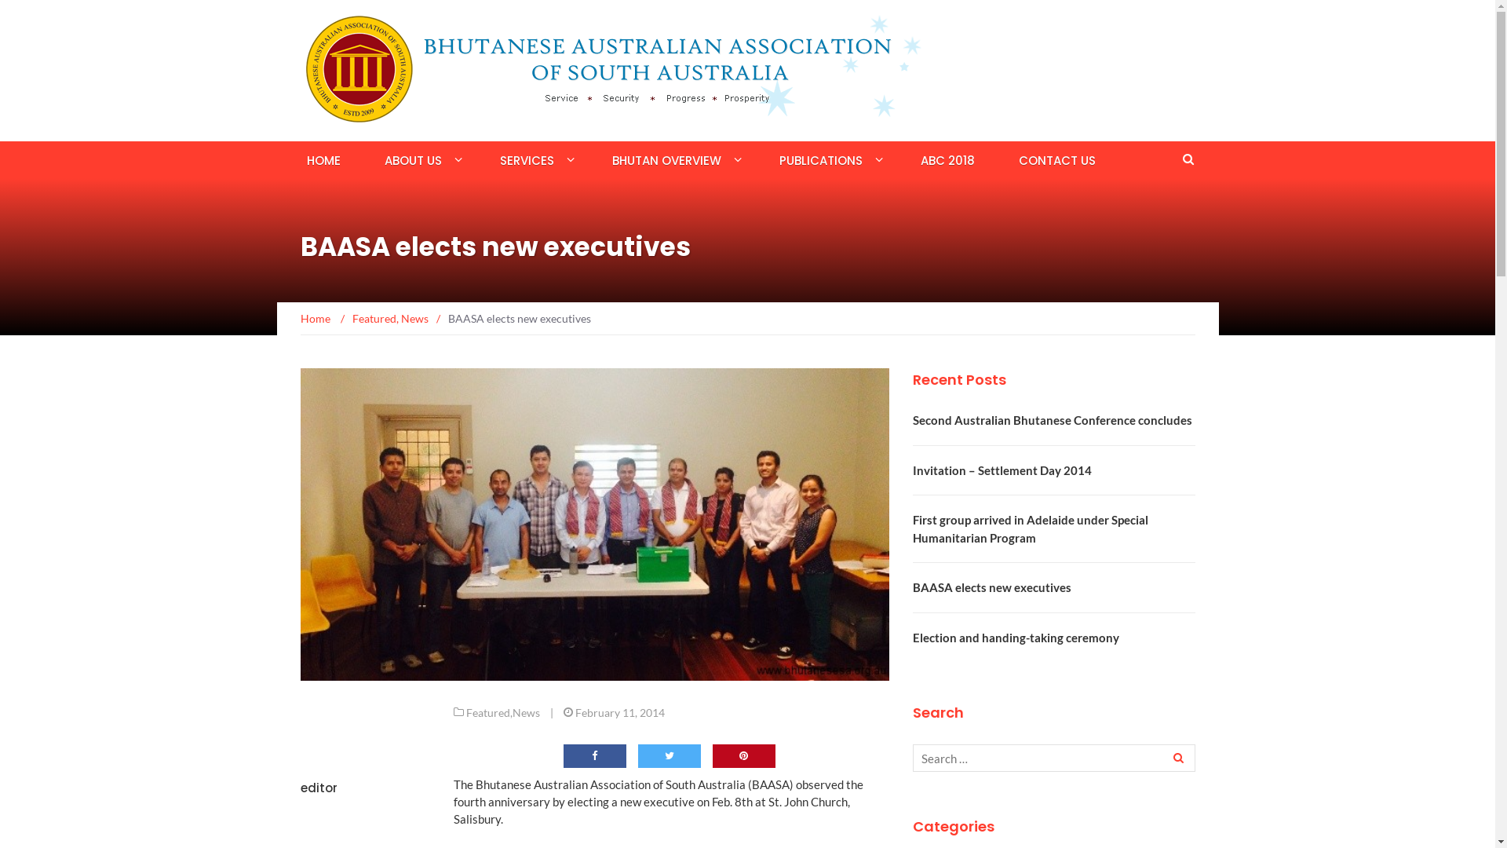  I want to click on Featured, so click(374, 319).